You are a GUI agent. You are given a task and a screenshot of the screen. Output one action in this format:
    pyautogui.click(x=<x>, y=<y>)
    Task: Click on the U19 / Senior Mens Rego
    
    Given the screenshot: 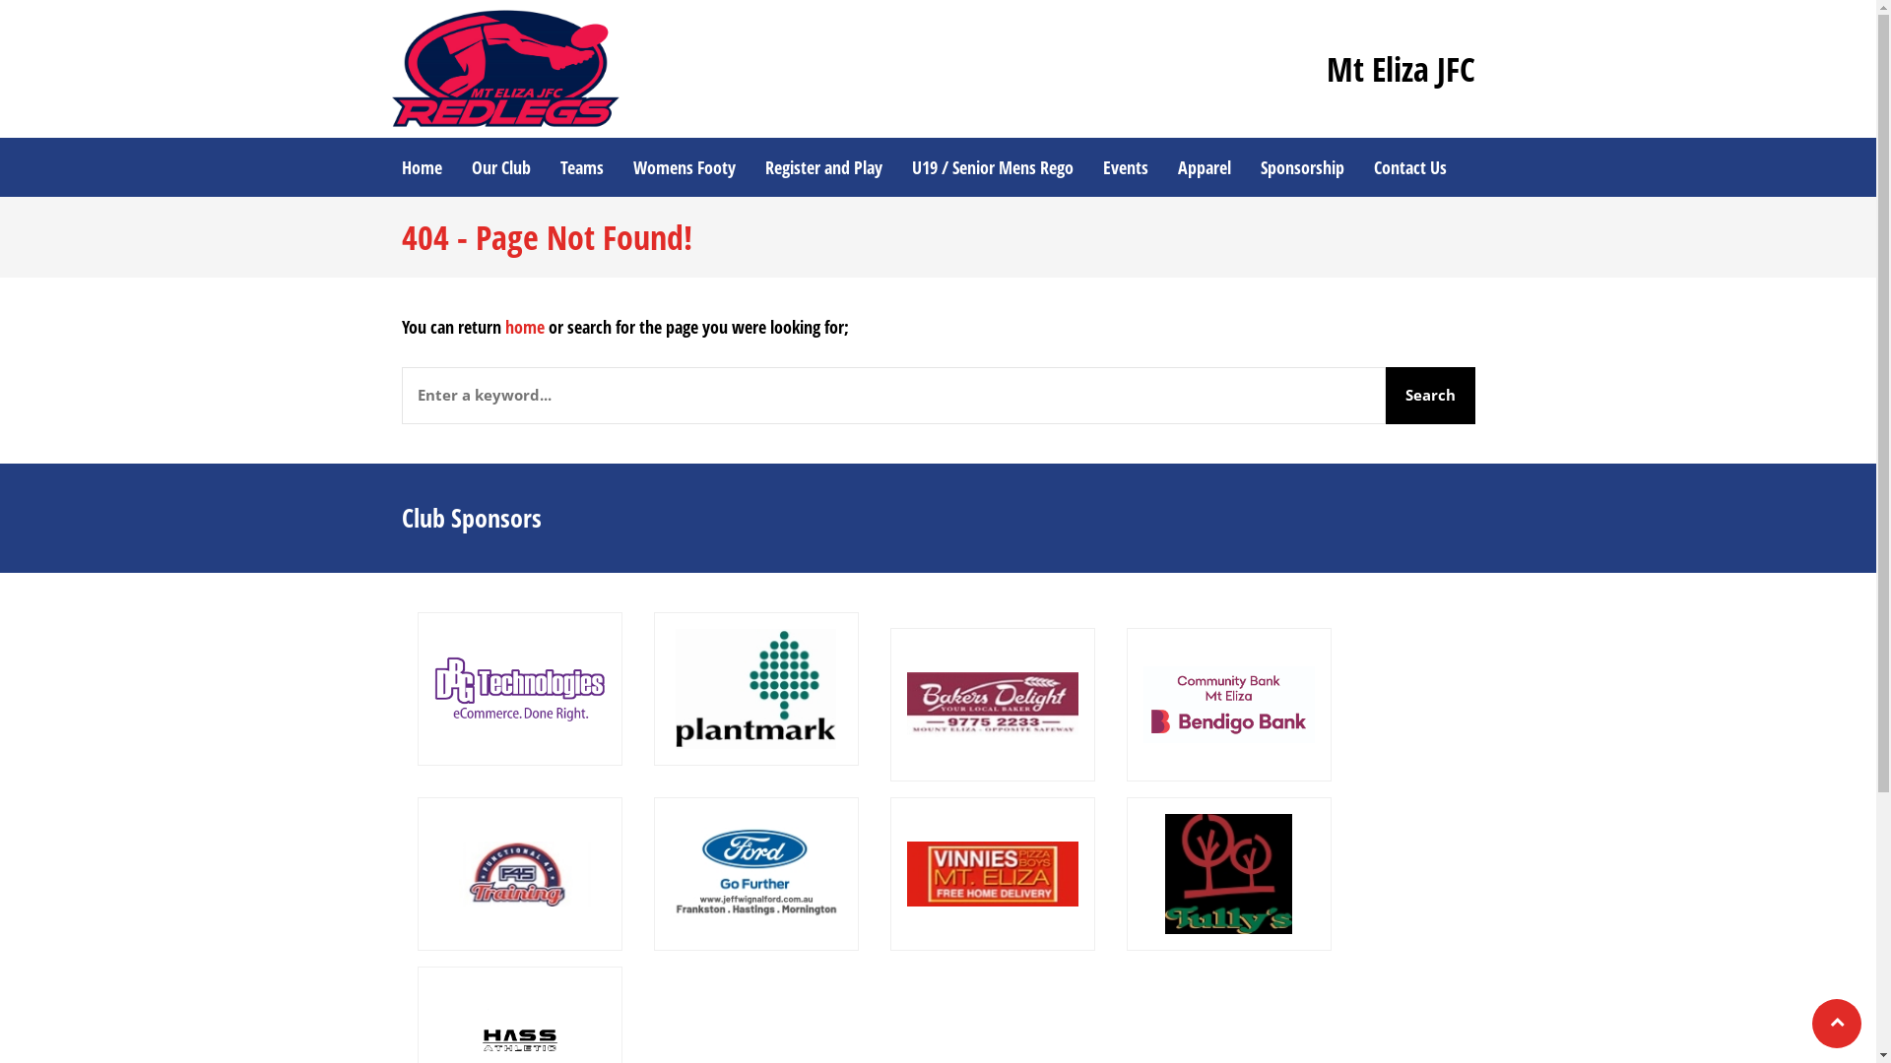 What is the action you would take?
    pyautogui.click(x=992, y=167)
    